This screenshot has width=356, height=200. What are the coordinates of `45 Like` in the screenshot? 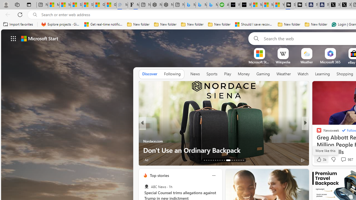 It's located at (320, 159).